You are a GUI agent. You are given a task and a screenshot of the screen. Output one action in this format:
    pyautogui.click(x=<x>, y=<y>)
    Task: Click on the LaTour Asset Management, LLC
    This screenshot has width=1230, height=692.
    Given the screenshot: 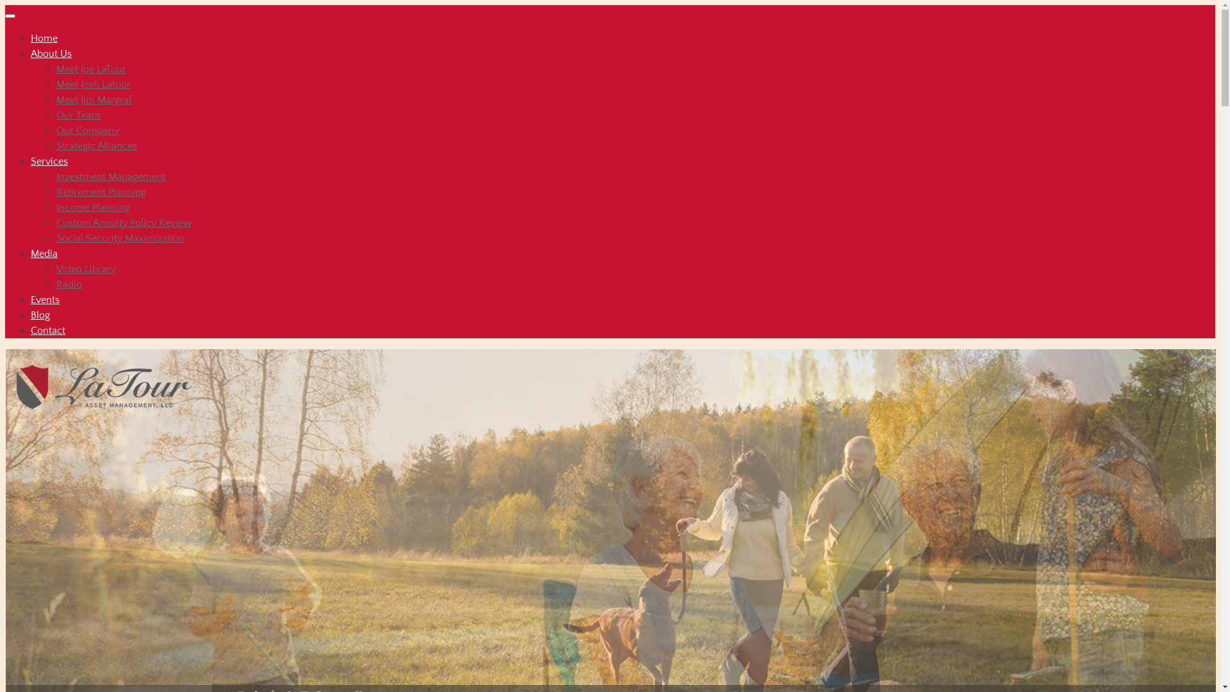 What is the action you would take?
    pyautogui.click(x=108, y=381)
    